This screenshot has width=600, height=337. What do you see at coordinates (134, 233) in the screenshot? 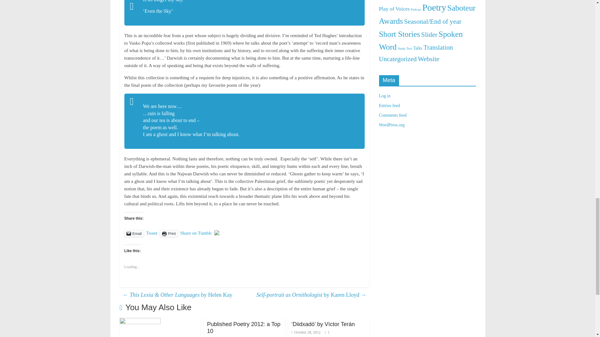
I see `Email` at bounding box center [134, 233].